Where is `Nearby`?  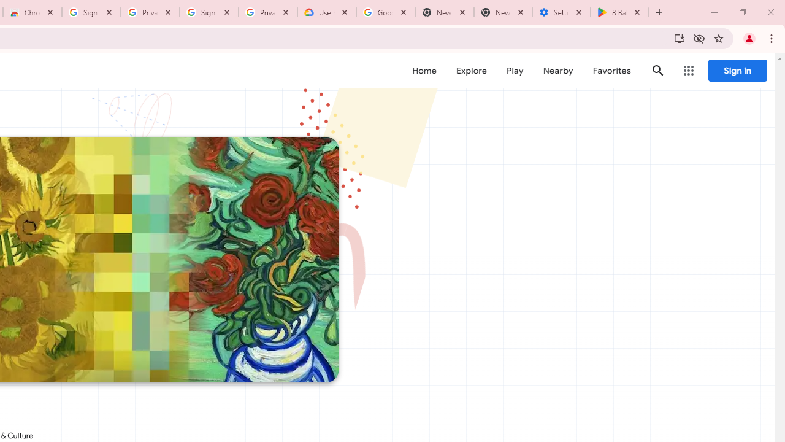 Nearby is located at coordinates (558, 71).